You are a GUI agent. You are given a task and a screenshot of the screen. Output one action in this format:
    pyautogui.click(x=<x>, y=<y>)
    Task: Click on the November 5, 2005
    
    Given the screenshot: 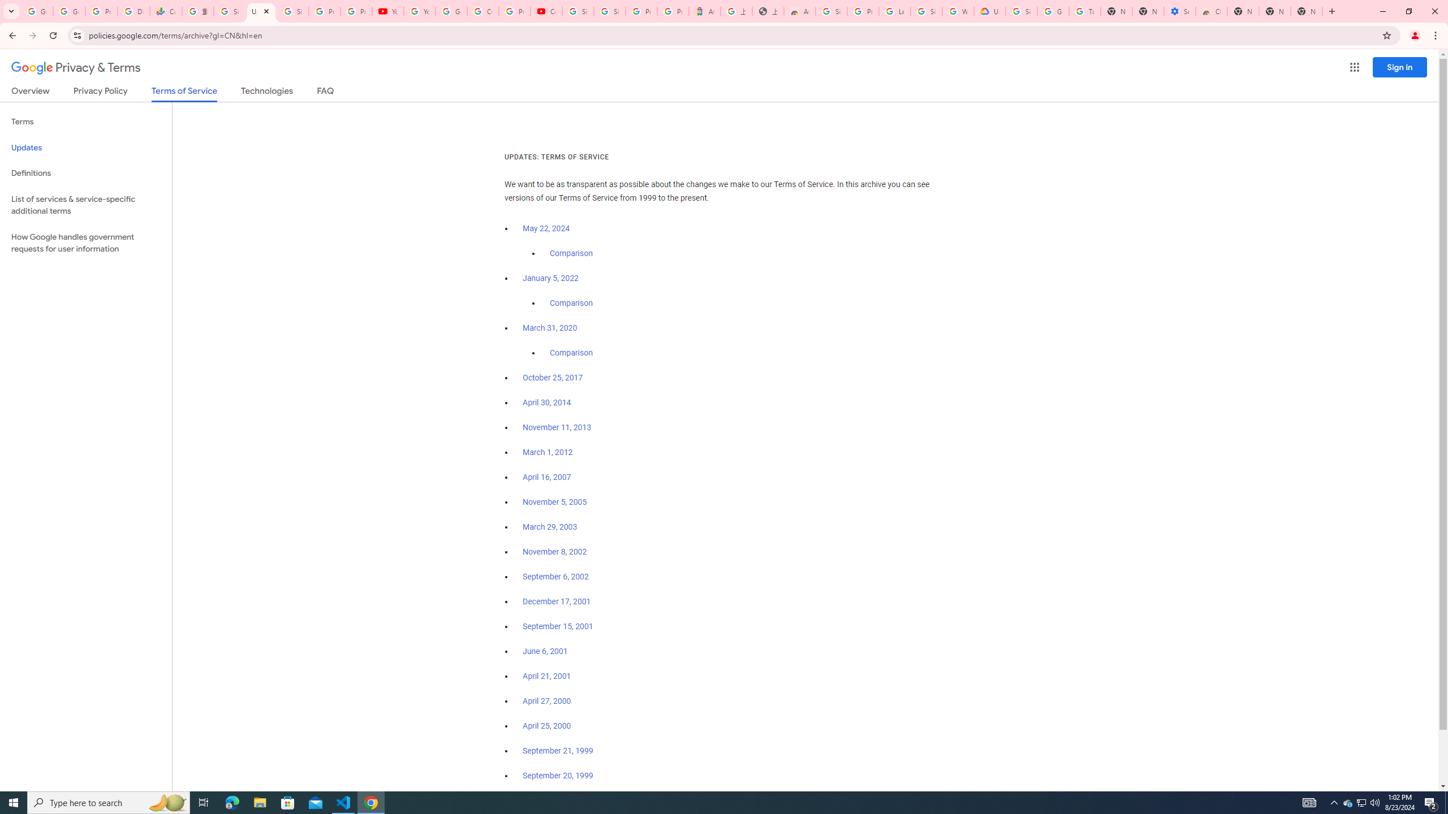 What is the action you would take?
    pyautogui.click(x=554, y=502)
    